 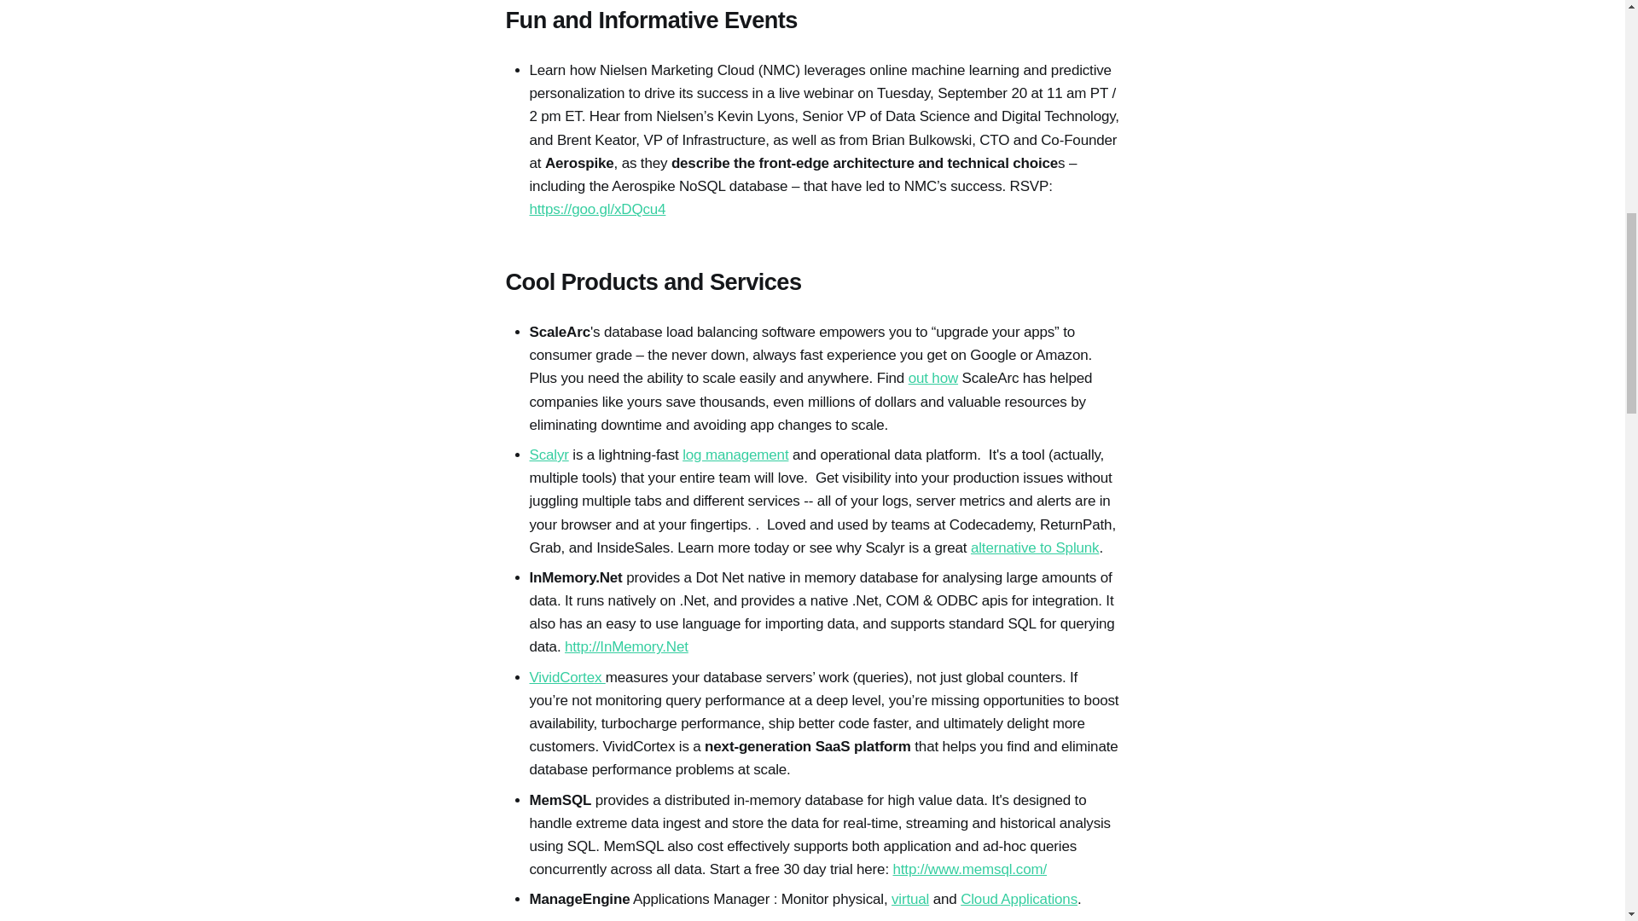 What do you see at coordinates (735, 455) in the screenshot?
I see `log management` at bounding box center [735, 455].